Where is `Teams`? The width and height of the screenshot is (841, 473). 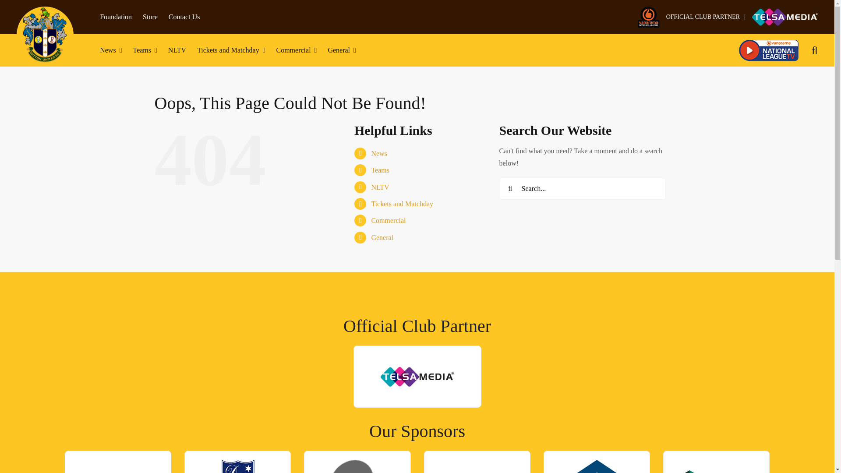
Teams is located at coordinates (145, 50).